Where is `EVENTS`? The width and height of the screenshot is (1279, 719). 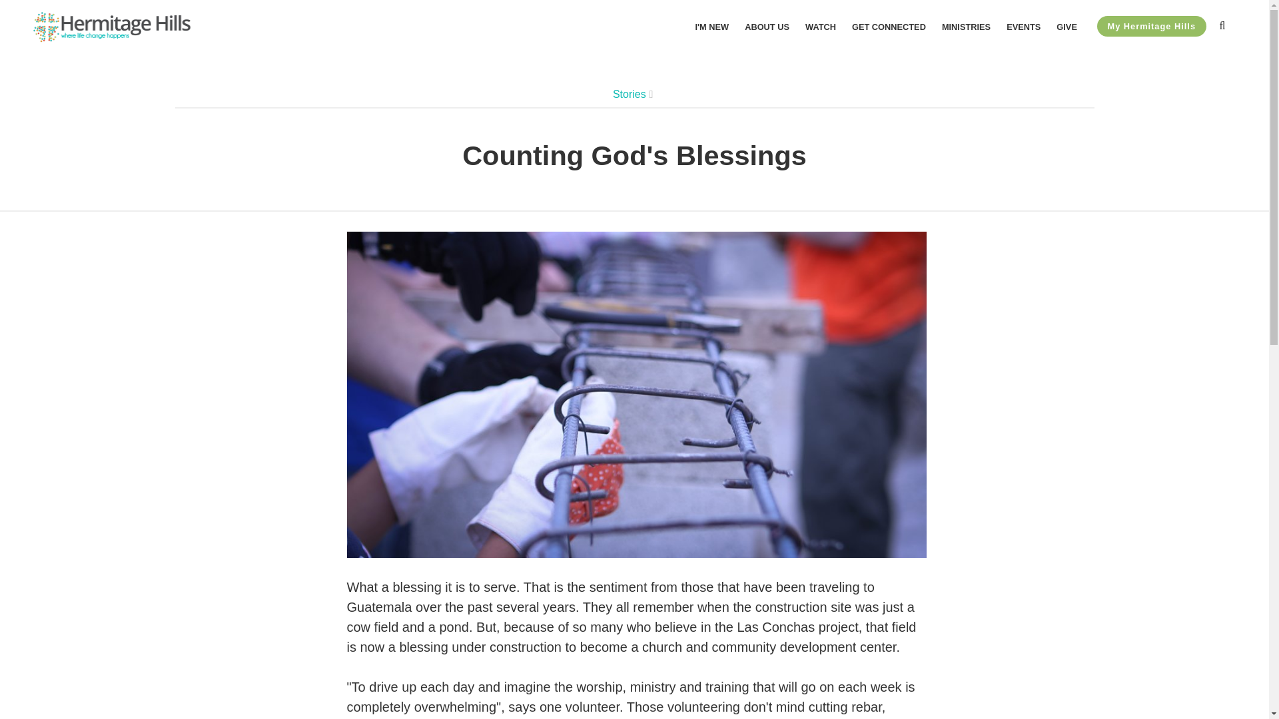
EVENTS is located at coordinates (1023, 27).